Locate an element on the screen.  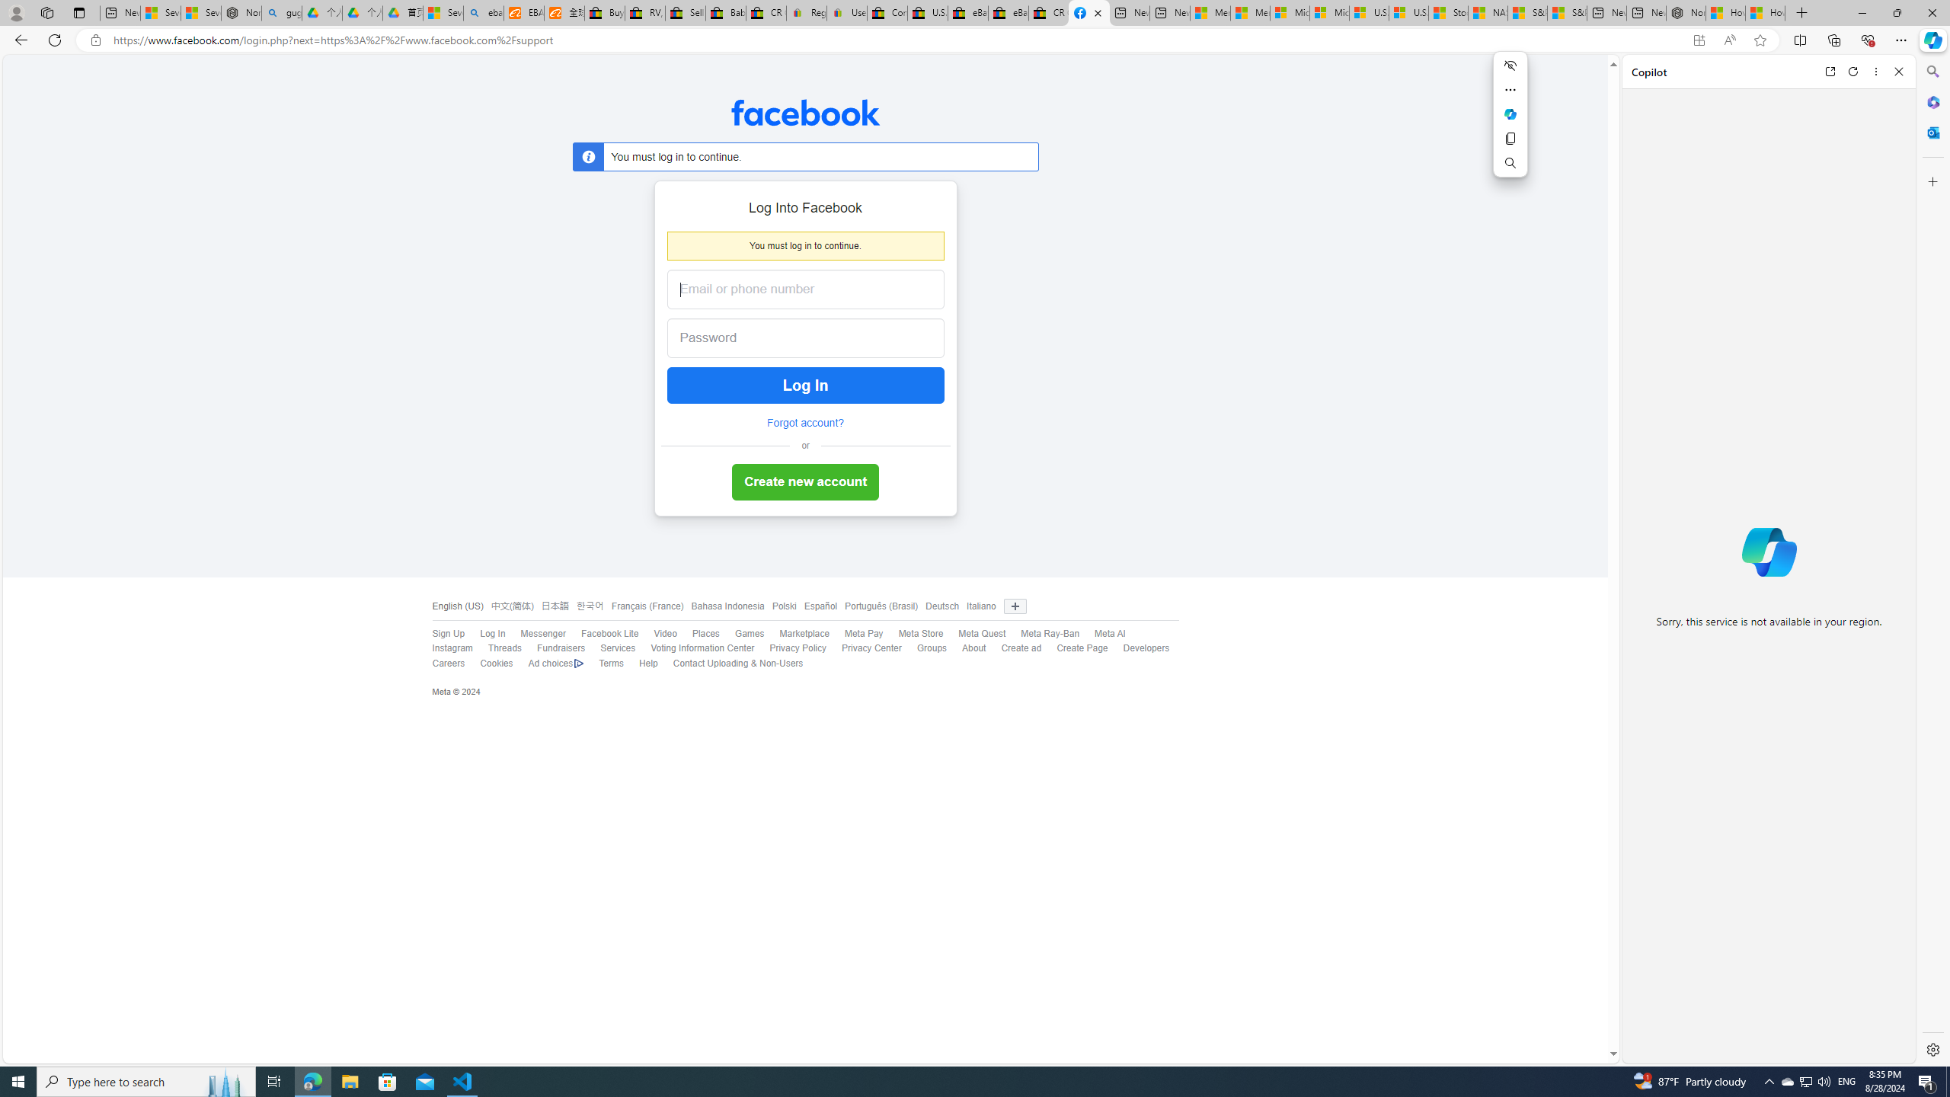
Meta Store is located at coordinates (922, 634).